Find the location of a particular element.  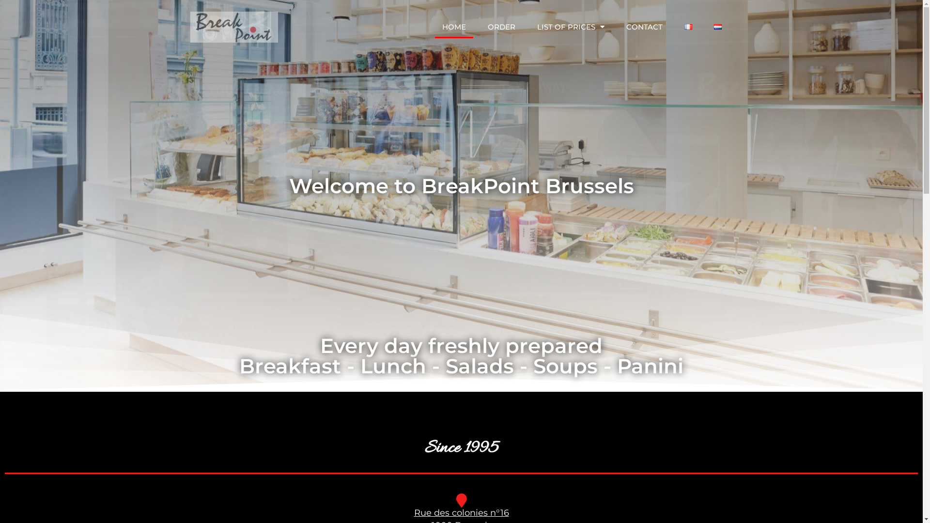

HOME is located at coordinates (454, 27).